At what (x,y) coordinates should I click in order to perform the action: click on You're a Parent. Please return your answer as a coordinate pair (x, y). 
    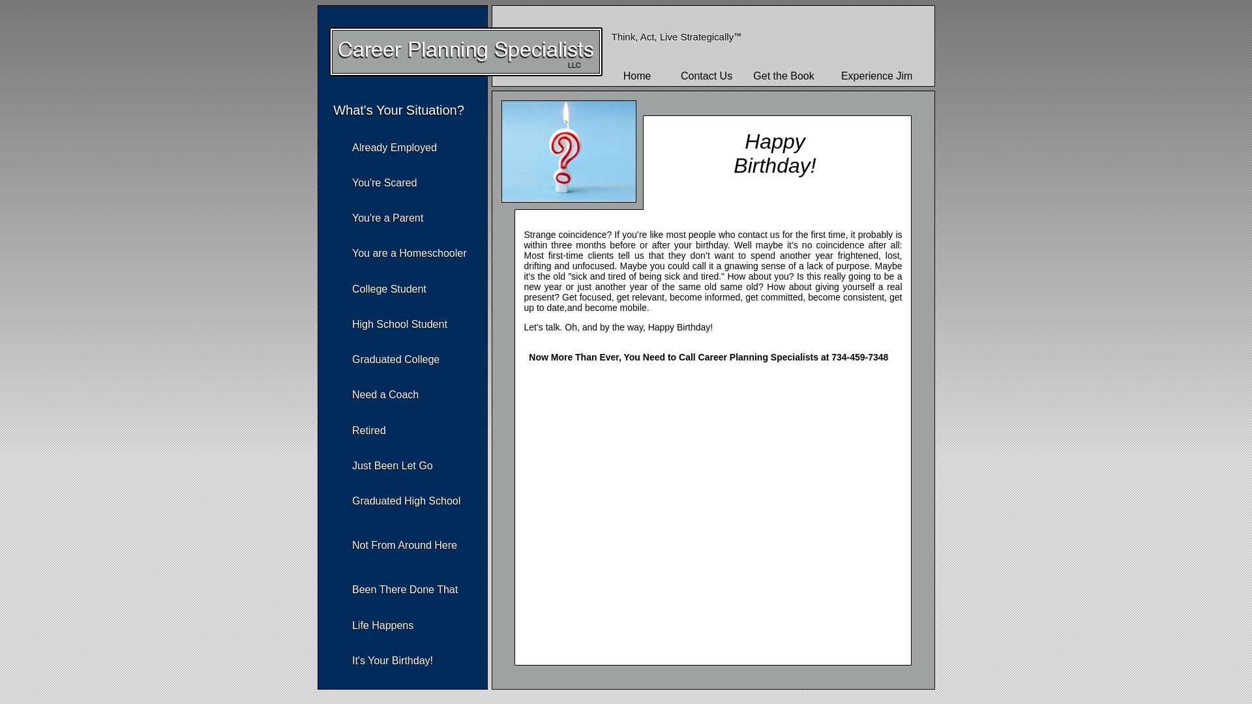
    Looking at the image, I should click on (387, 218).